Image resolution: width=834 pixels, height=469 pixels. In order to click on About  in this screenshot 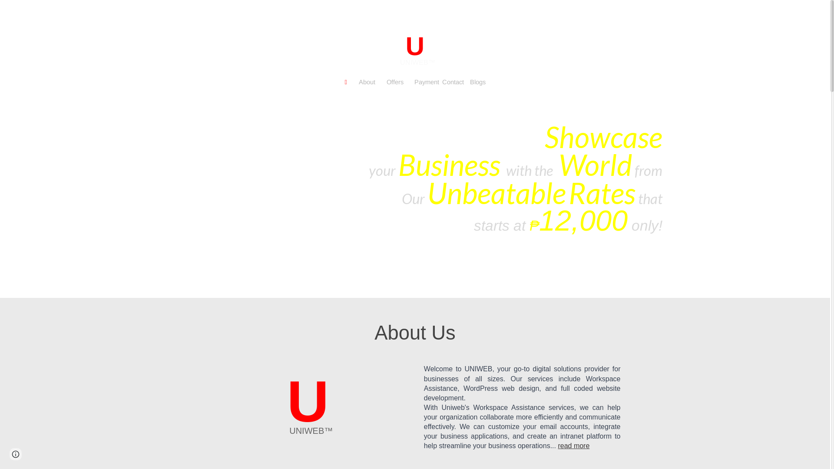, I will do `click(373, 82)`.